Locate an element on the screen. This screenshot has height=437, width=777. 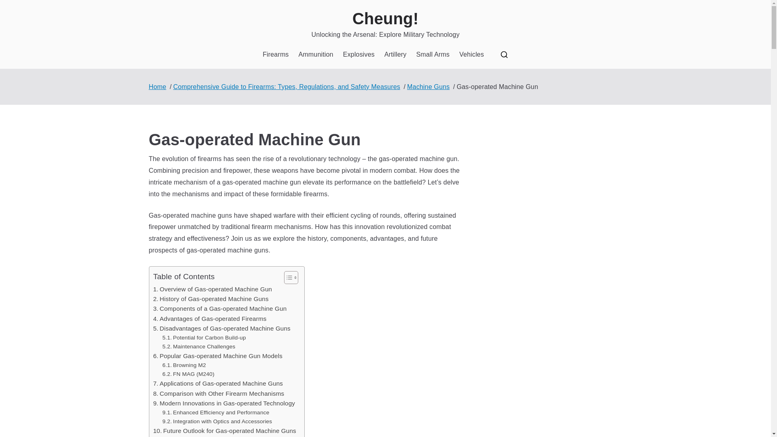
Advantages of Gas-operated Firearms is located at coordinates (210, 319).